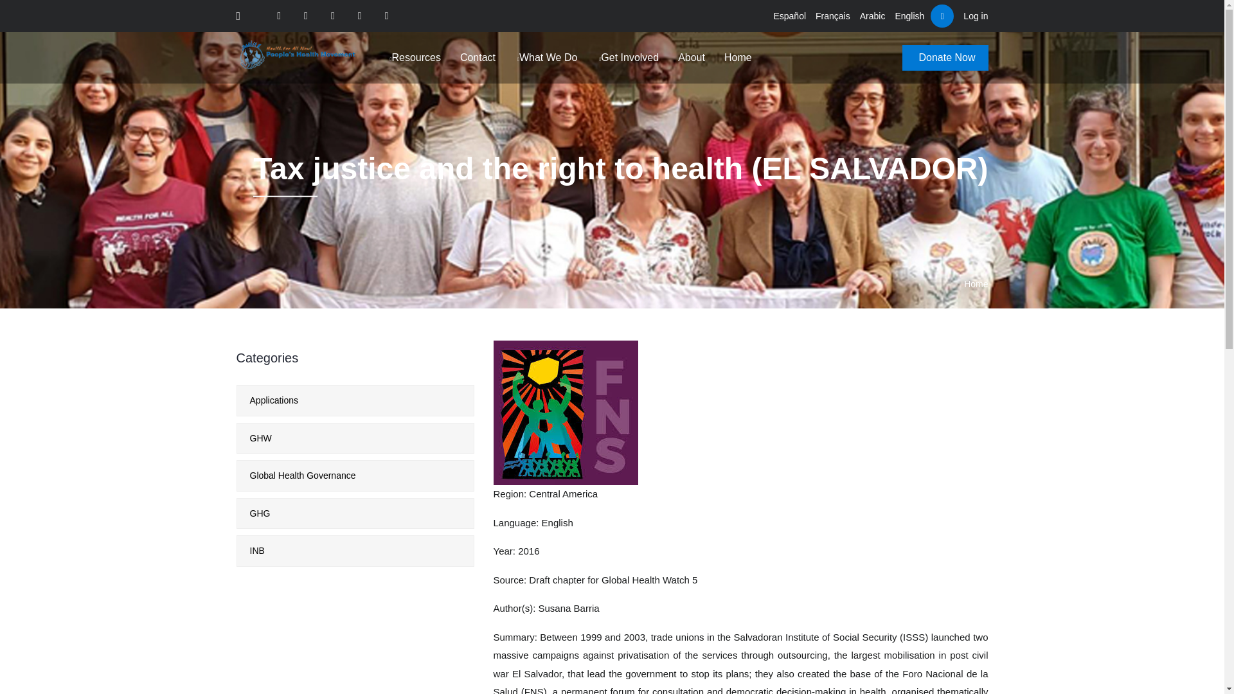  Describe the element at coordinates (546, 57) in the screenshot. I see `What We Do` at that location.